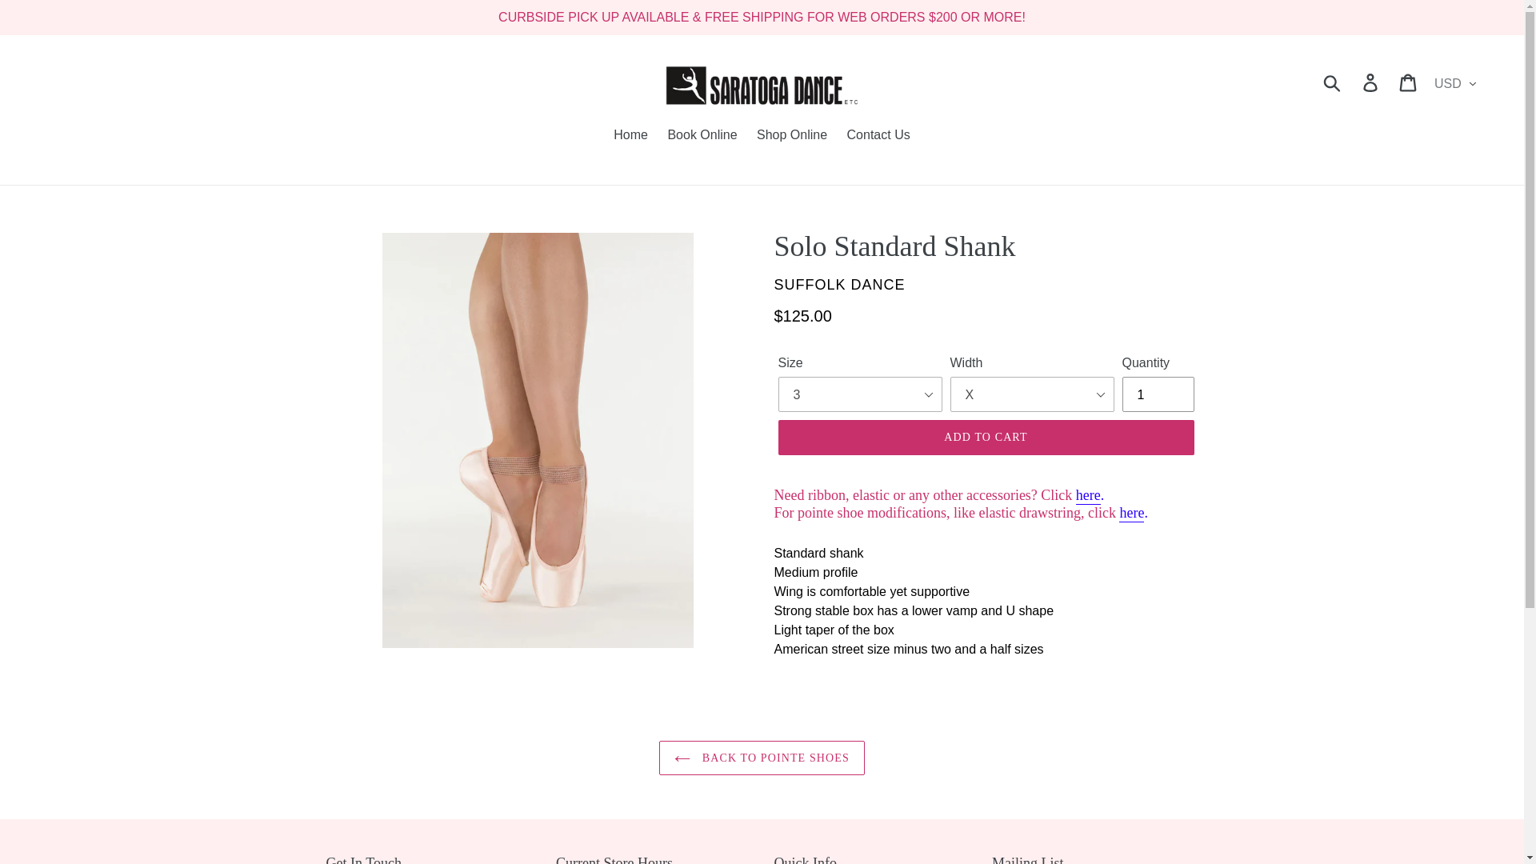 The image size is (1536, 864). Describe the element at coordinates (1409, 82) in the screenshot. I see `Cart` at that location.